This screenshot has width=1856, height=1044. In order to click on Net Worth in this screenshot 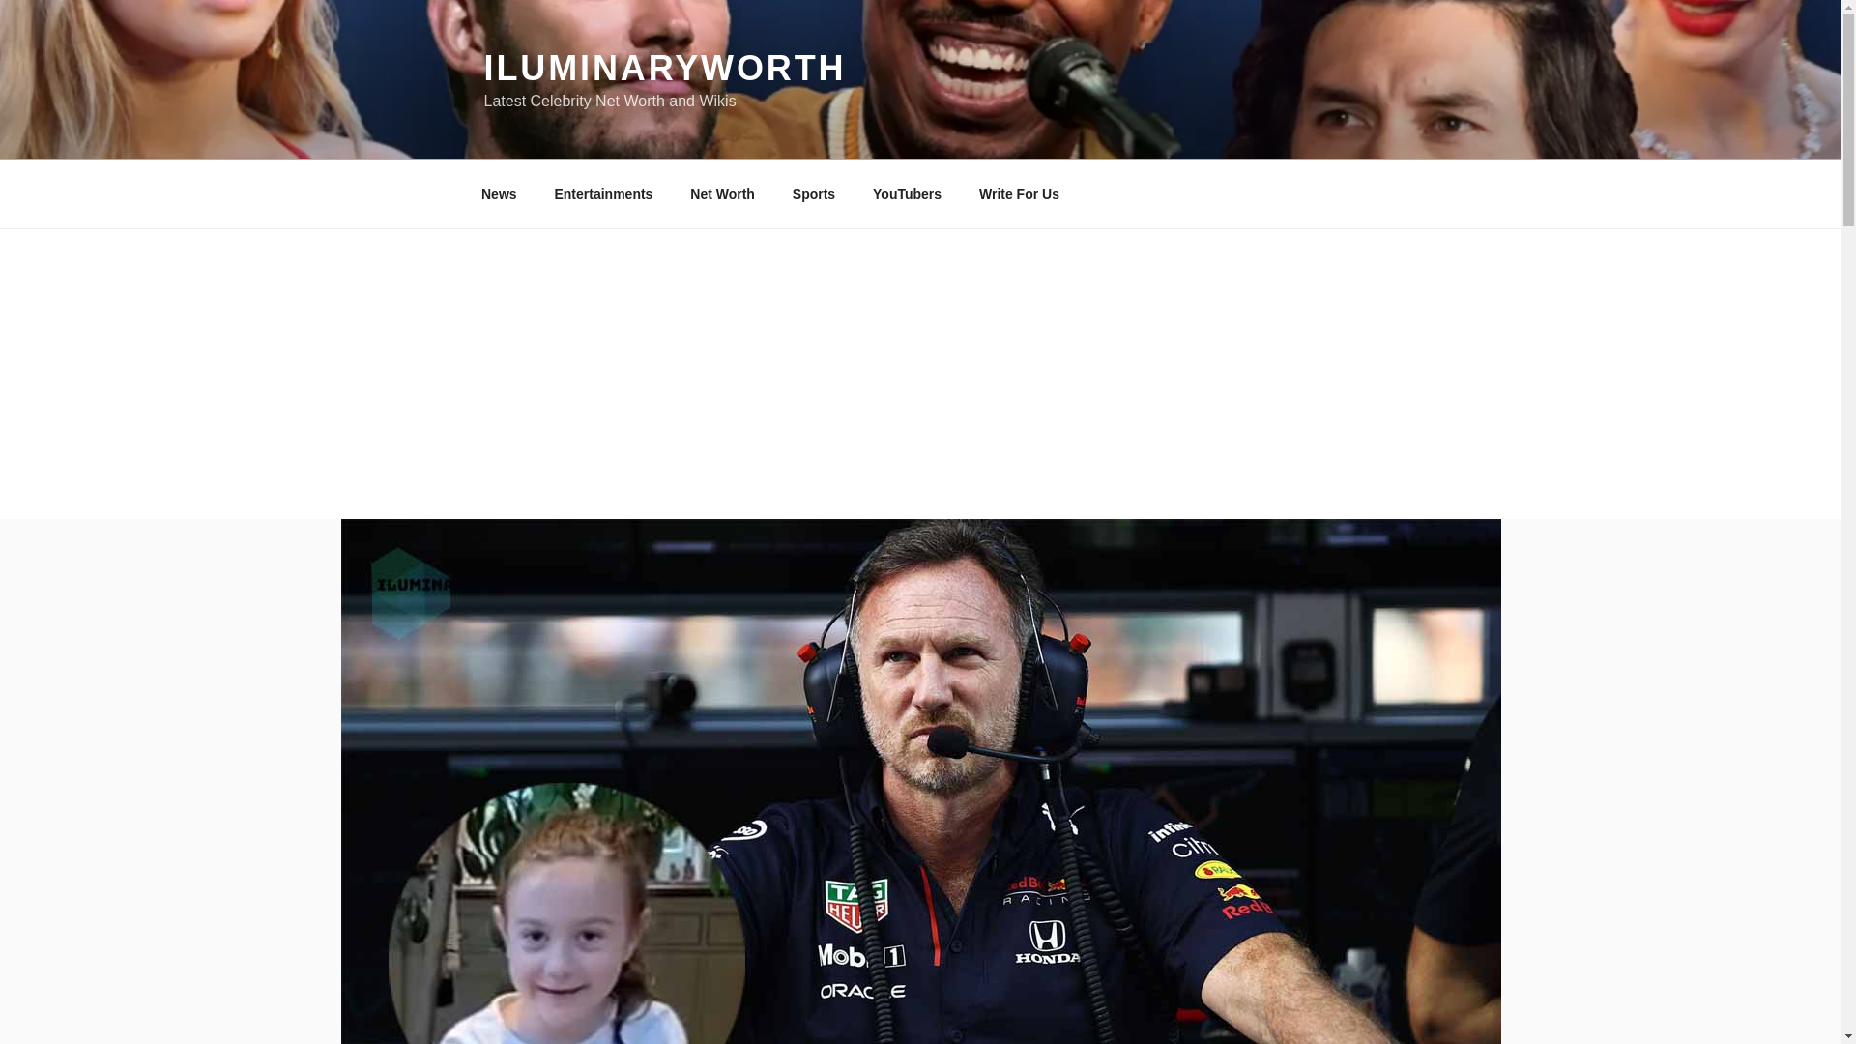, I will do `click(722, 193)`.